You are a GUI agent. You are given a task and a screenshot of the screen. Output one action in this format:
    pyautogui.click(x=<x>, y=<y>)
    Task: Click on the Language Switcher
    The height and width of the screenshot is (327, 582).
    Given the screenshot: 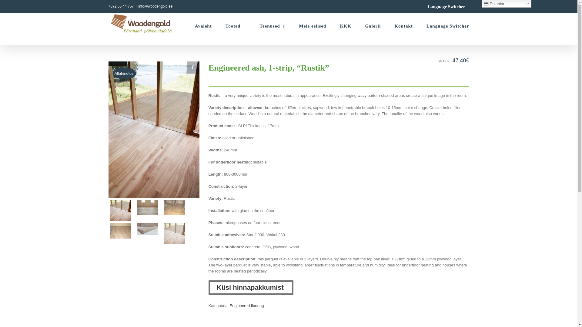 What is the action you would take?
    pyautogui.click(x=448, y=25)
    